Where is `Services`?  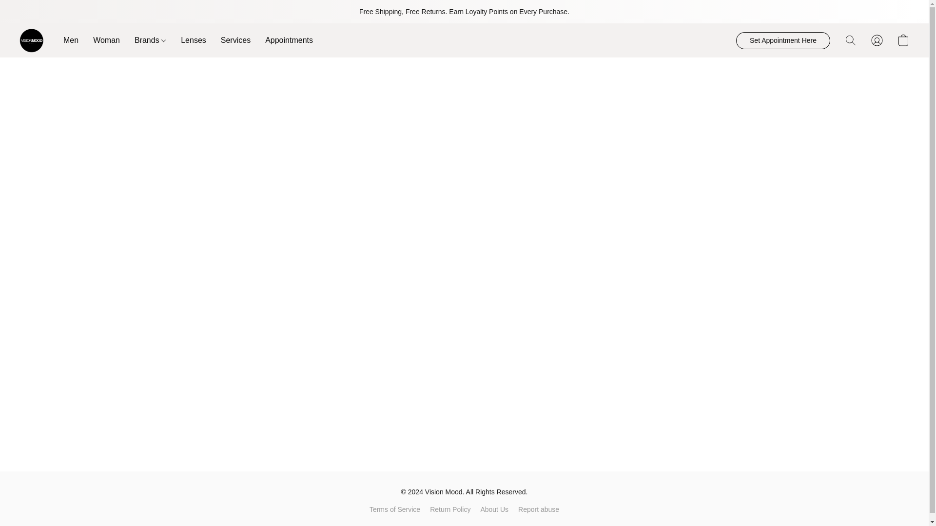 Services is located at coordinates (235, 40).